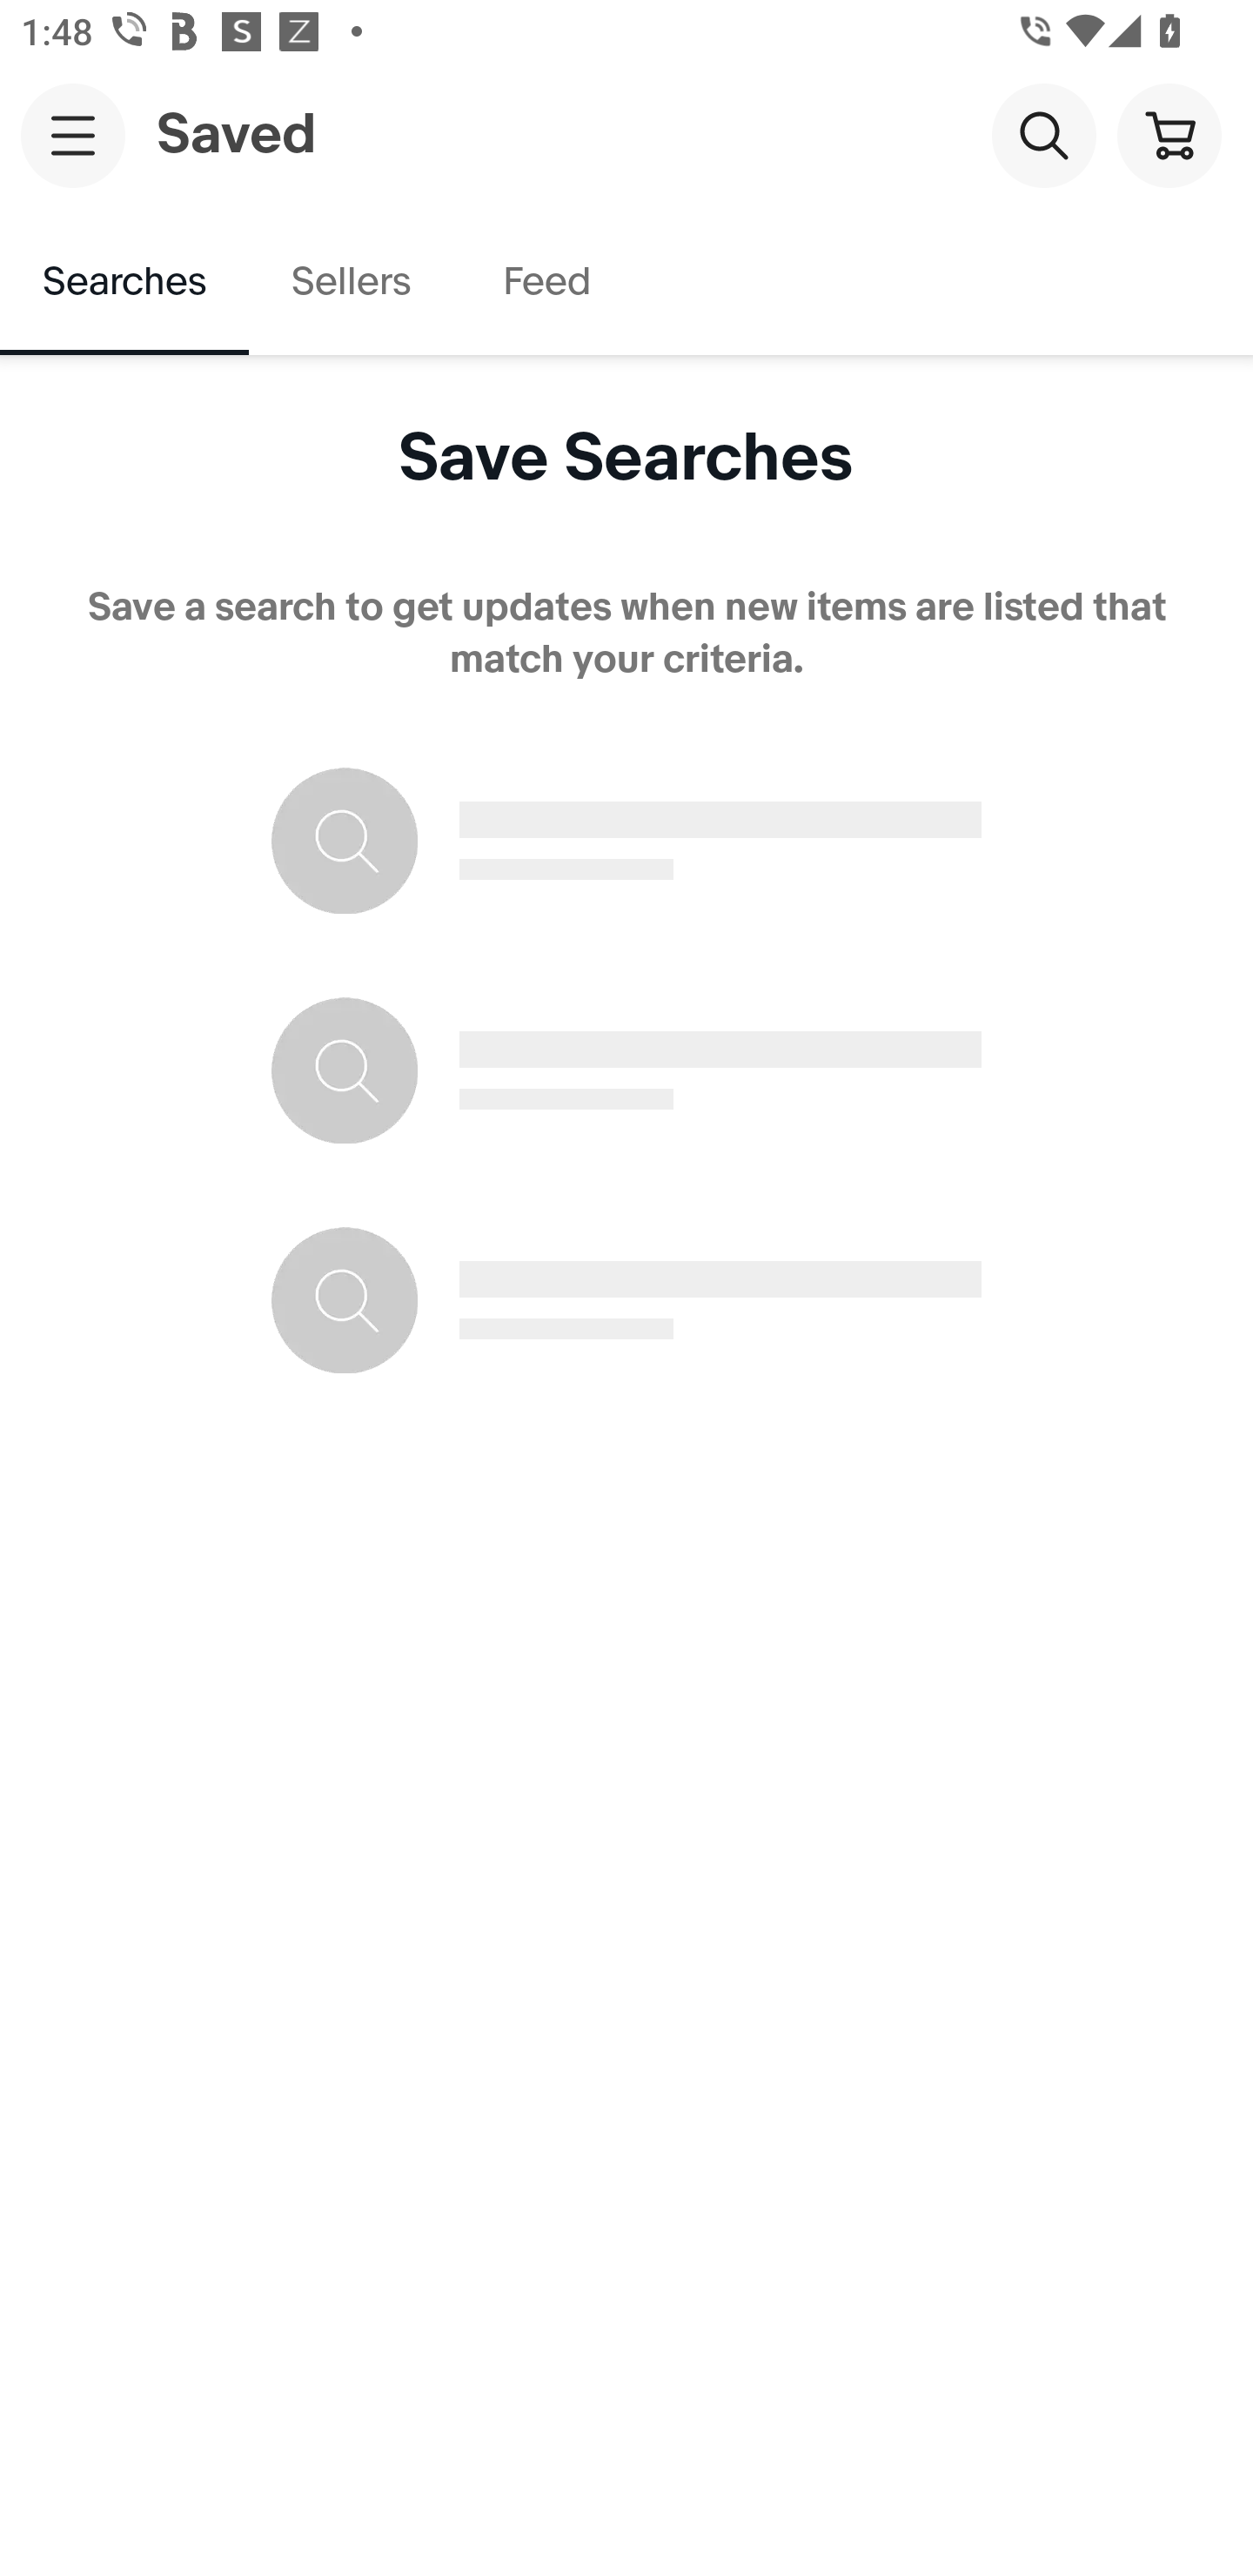  What do you see at coordinates (1169, 134) in the screenshot?
I see `Cart button shopping cart` at bounding box center [1169, 134].